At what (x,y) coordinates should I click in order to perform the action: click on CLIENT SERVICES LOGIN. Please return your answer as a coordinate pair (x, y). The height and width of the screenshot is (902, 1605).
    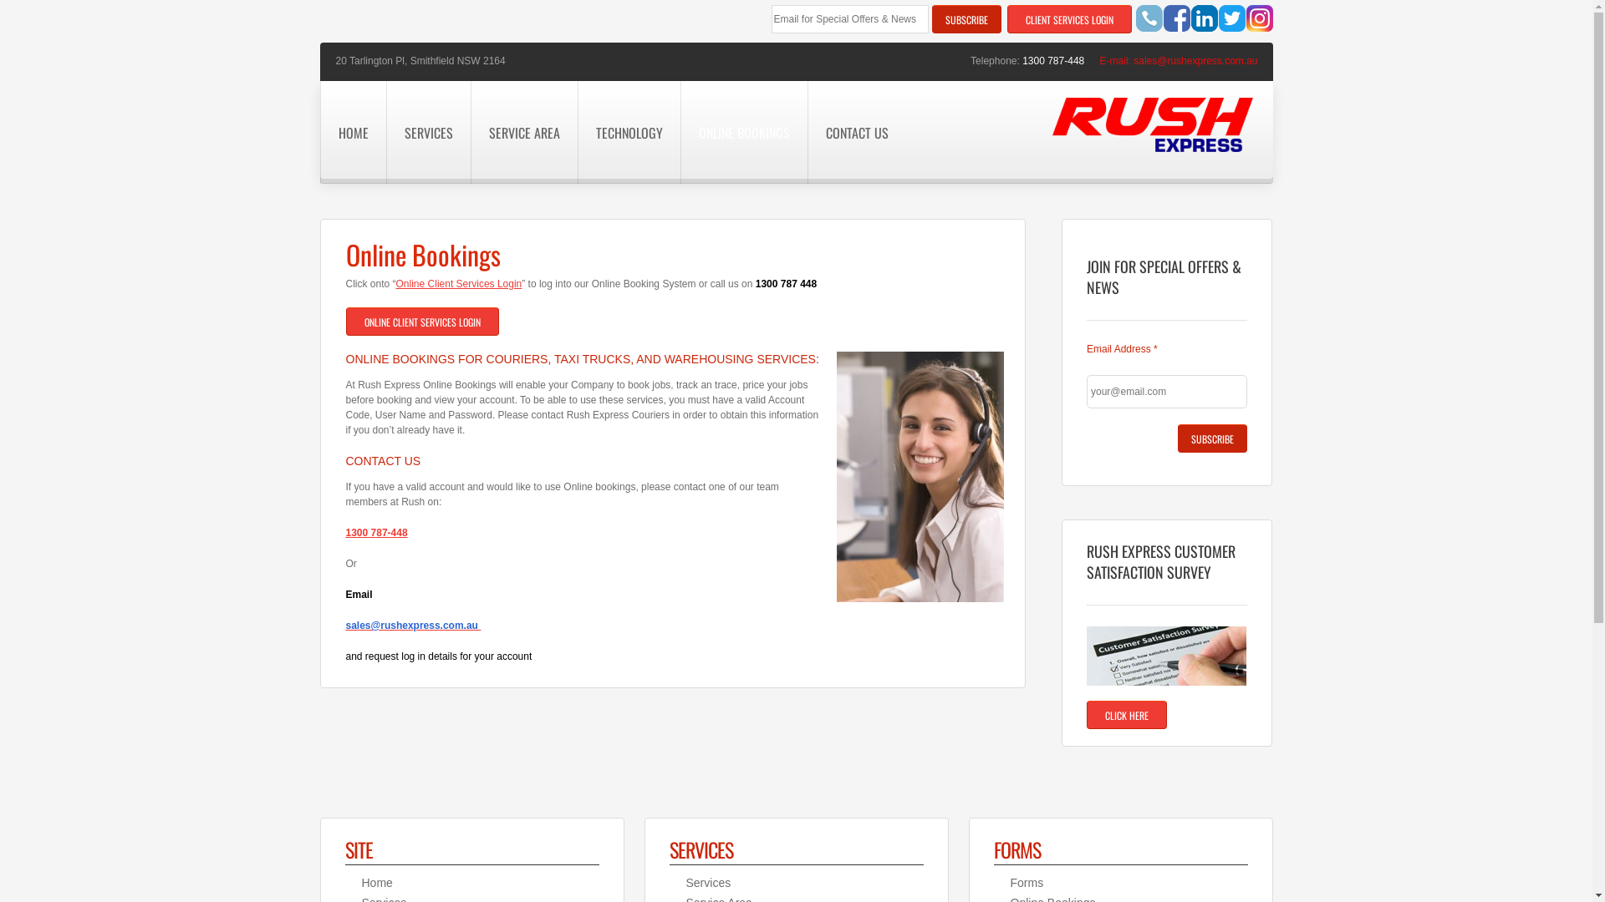
    Looking at the image, I should click on (1070, 19).